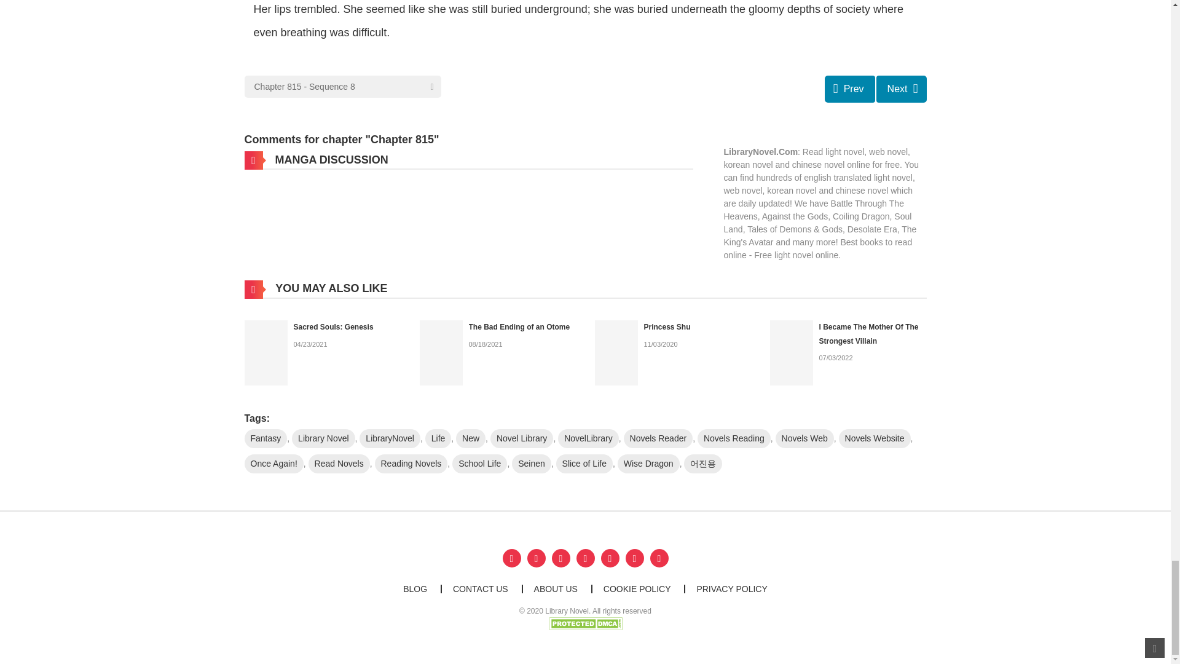 The width and height of the screenshot is (1180, 664). What do you see at coordinates (334, 326) in the screenshot?
I see `Sacred Souls: Genesis` at bounding box center [334, 326].